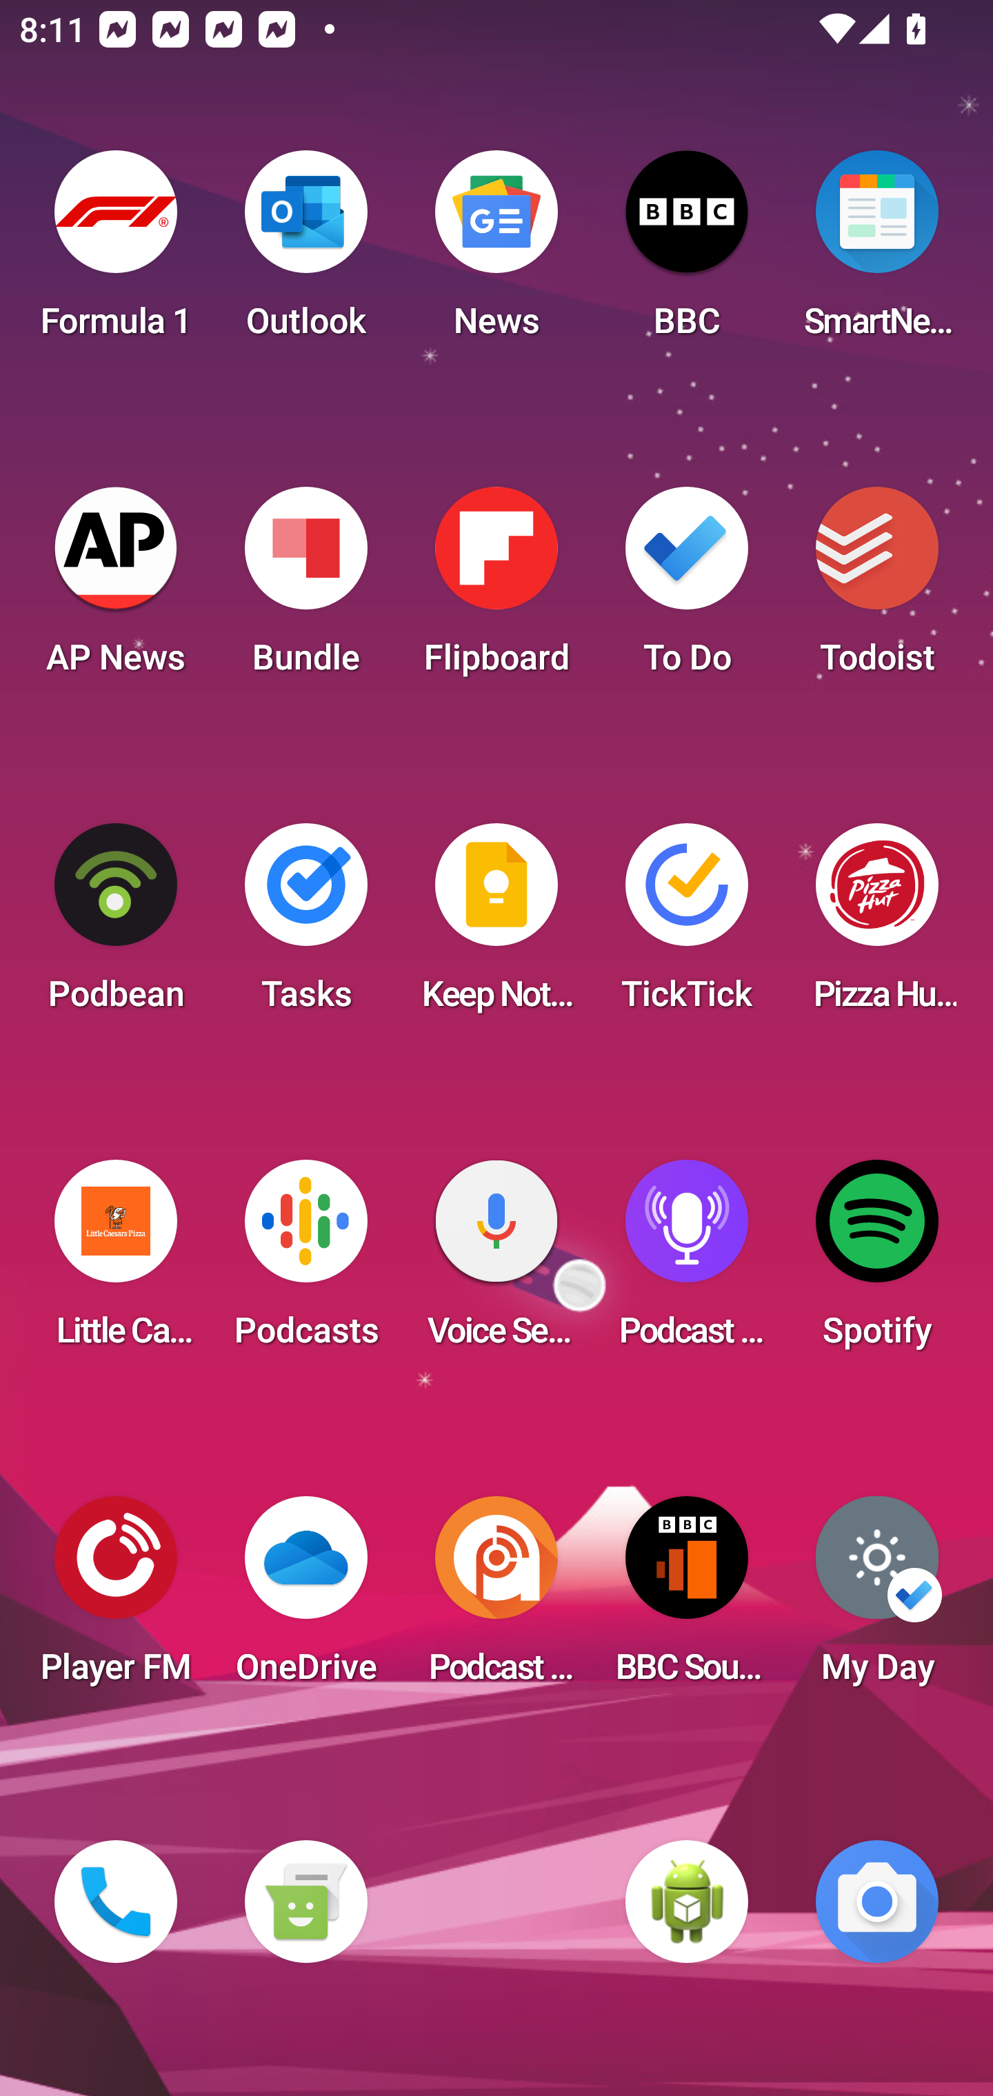  What do you see at coordinates (305, 1262) in the screenshot?
I see `Podcasts` at bounding box center [305, 1262].